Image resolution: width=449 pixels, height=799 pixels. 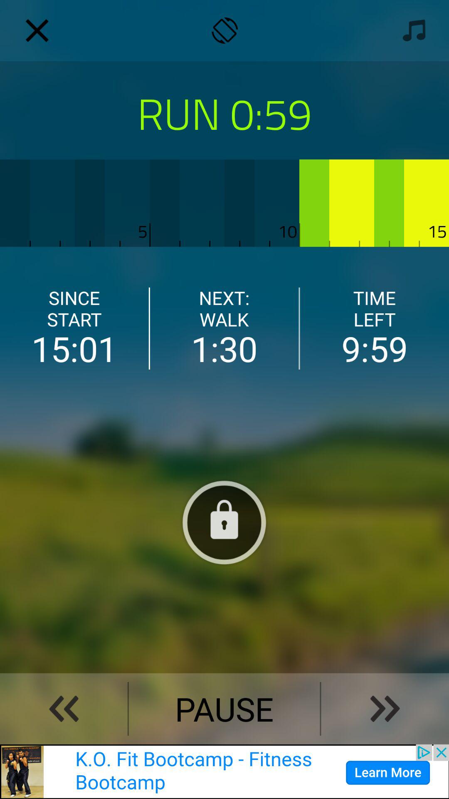 What do you see at coordinates (224, 772) in the screenshot?
I see `view the advertisement` at bounding box center [224, 772].